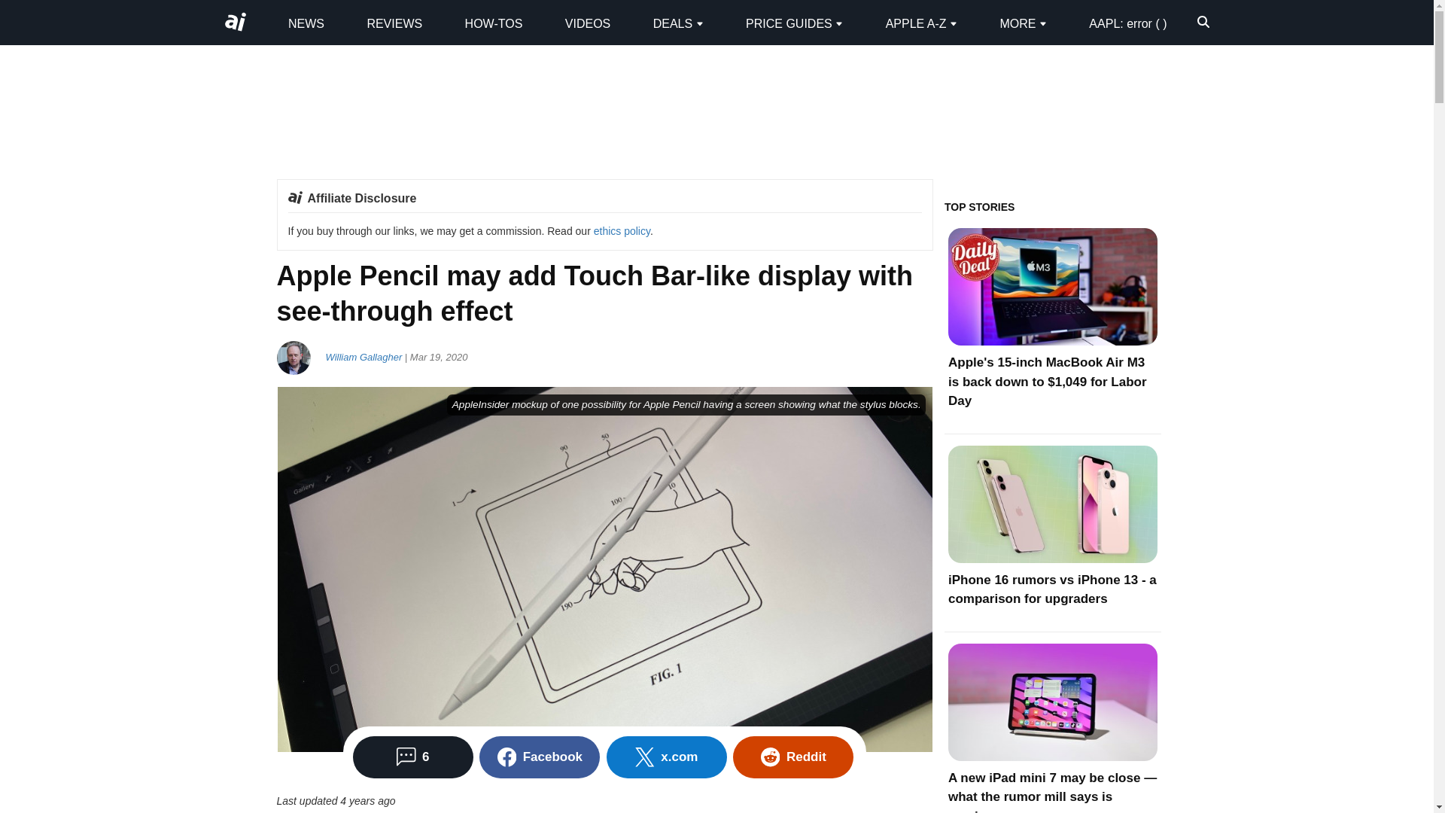 The width and height of the screenshot is (1445, 813). I want to click on Reviews, so click(394, 23).